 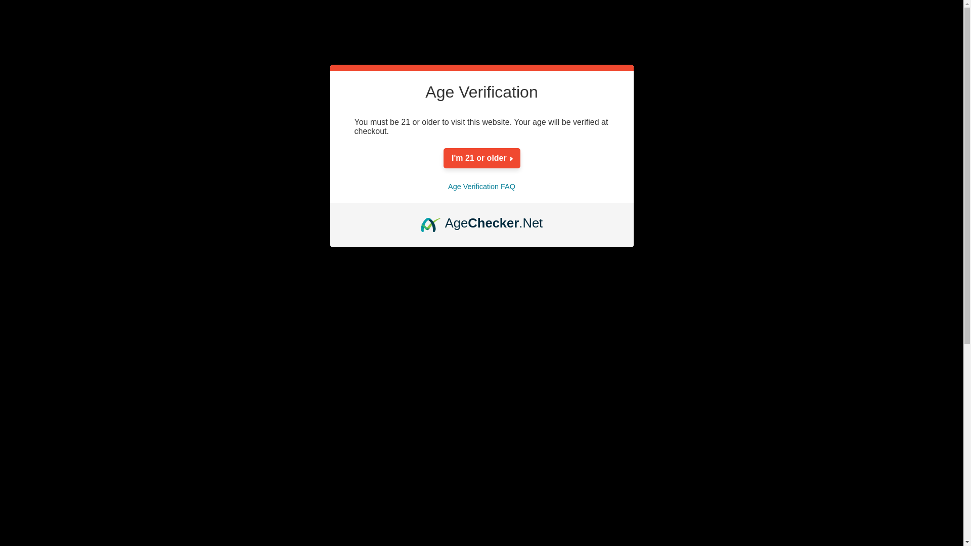 I want to click on BACK30, so click(x=602, y=131).